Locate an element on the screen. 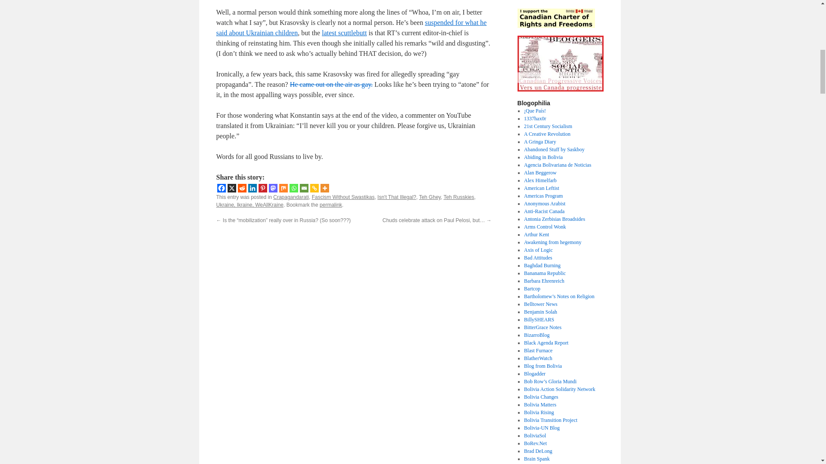 Image resolution: width=826 pixels, height=464 pixels. Ukraine, Ikraine, WeAllKraine is located at coordinates (250, 205).